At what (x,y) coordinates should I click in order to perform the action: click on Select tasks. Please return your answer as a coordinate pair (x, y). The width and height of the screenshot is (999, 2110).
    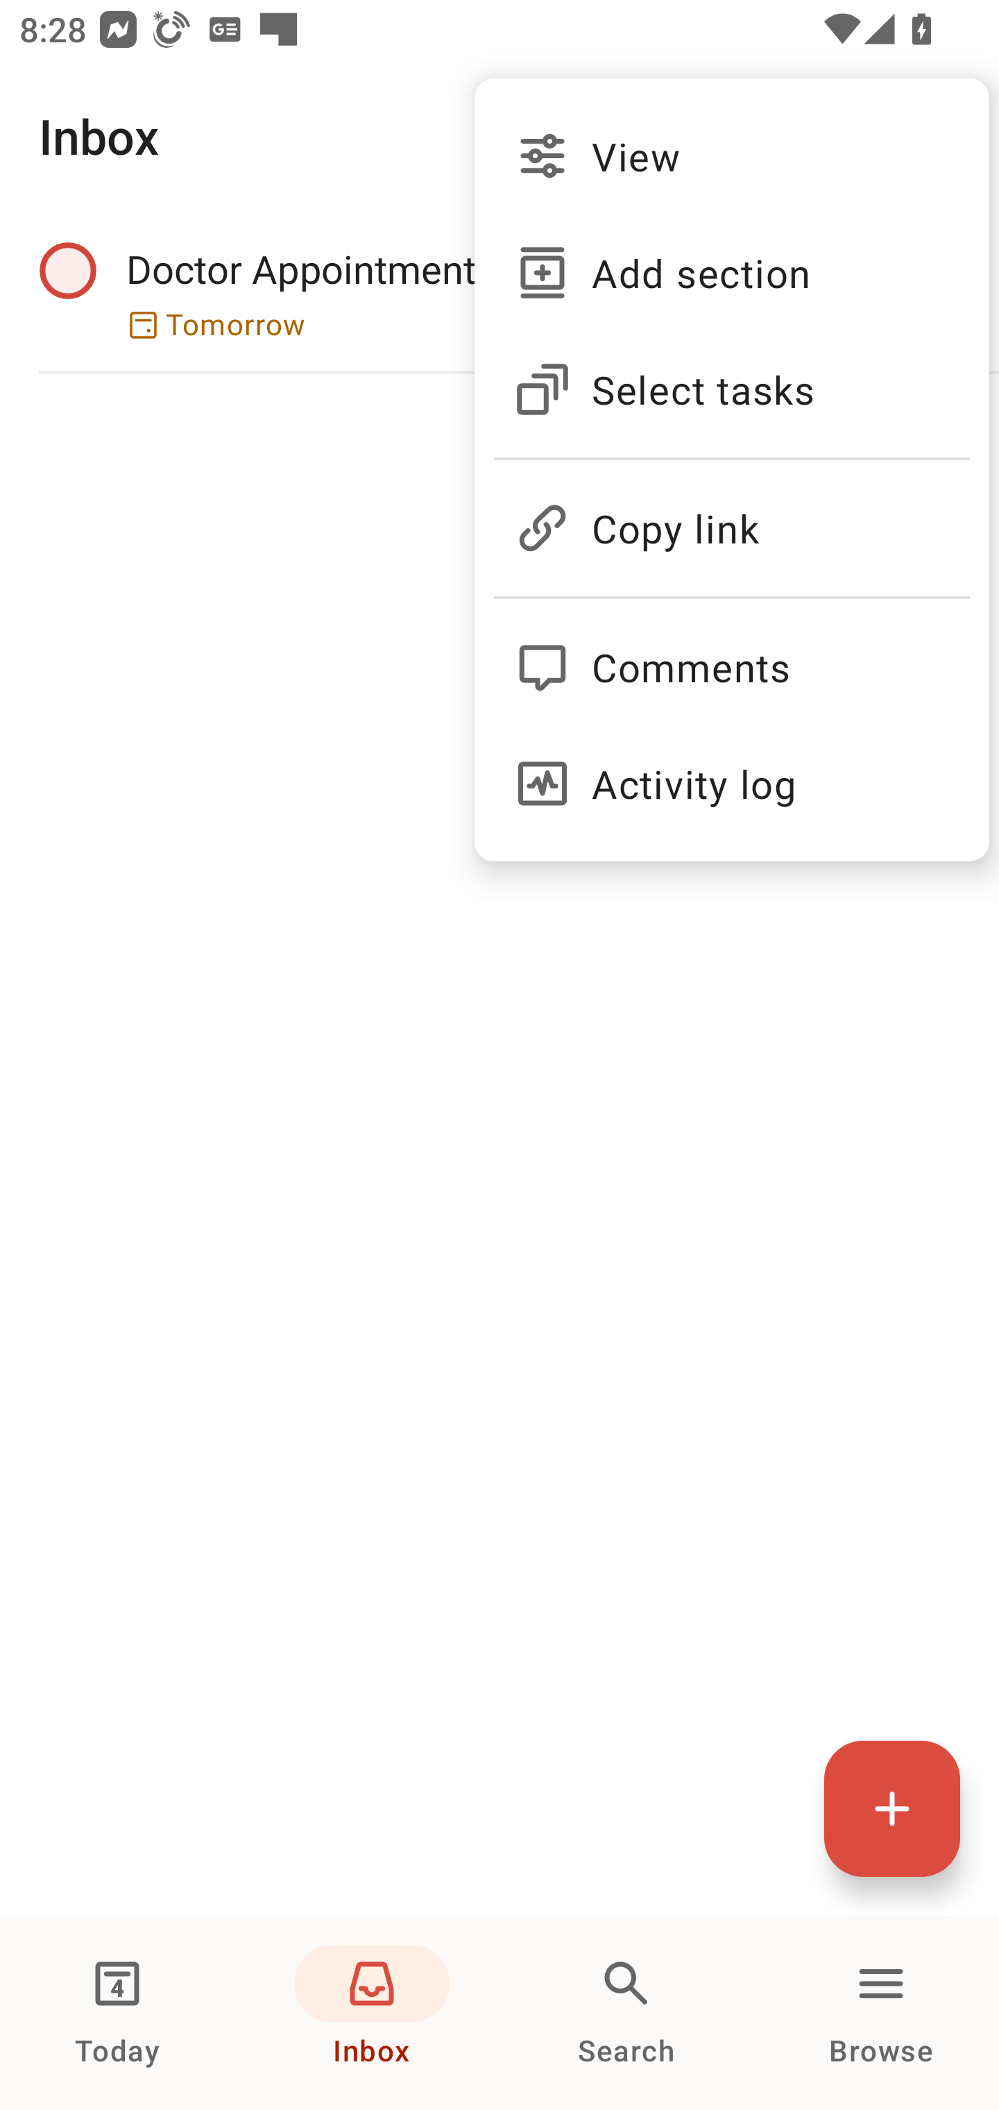
    Looking at the image, I should click on (731, 389).